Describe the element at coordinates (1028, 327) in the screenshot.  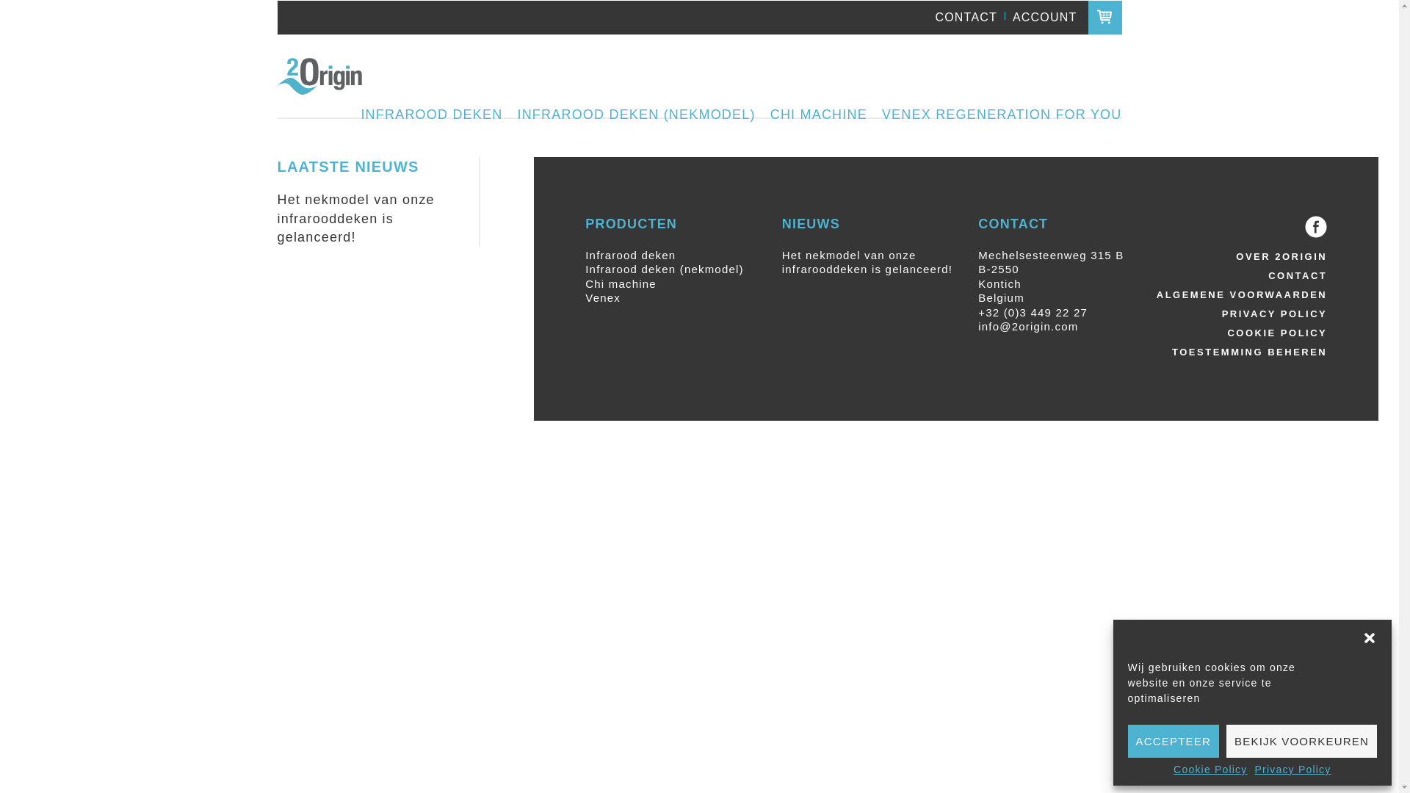
I see `info@2origin.com` at that location.